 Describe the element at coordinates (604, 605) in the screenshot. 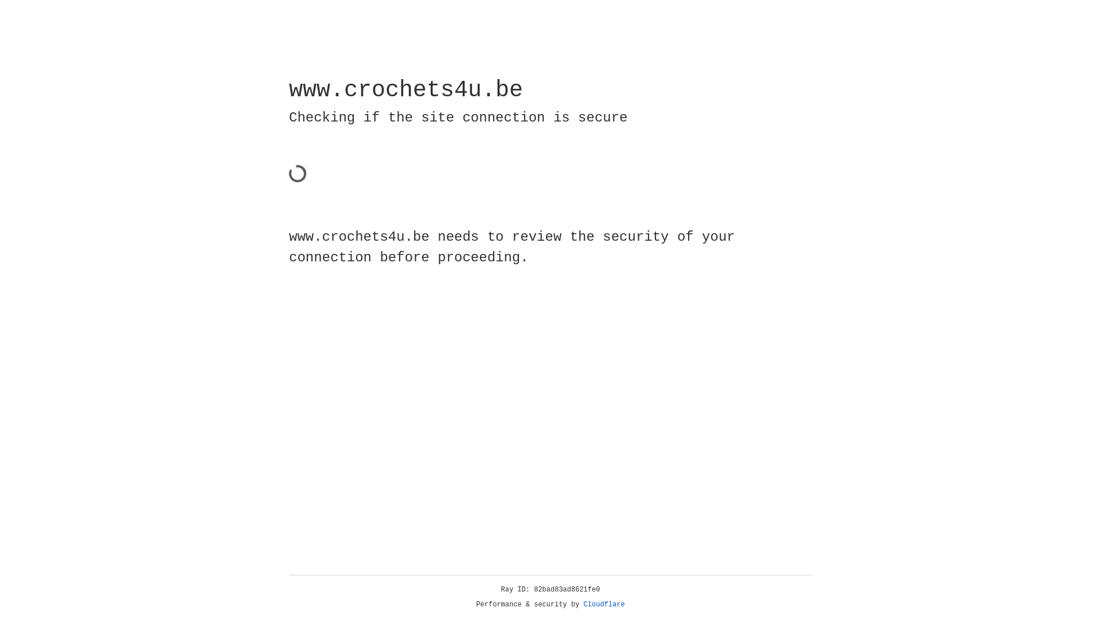

I see `Cloudflare` at that location.